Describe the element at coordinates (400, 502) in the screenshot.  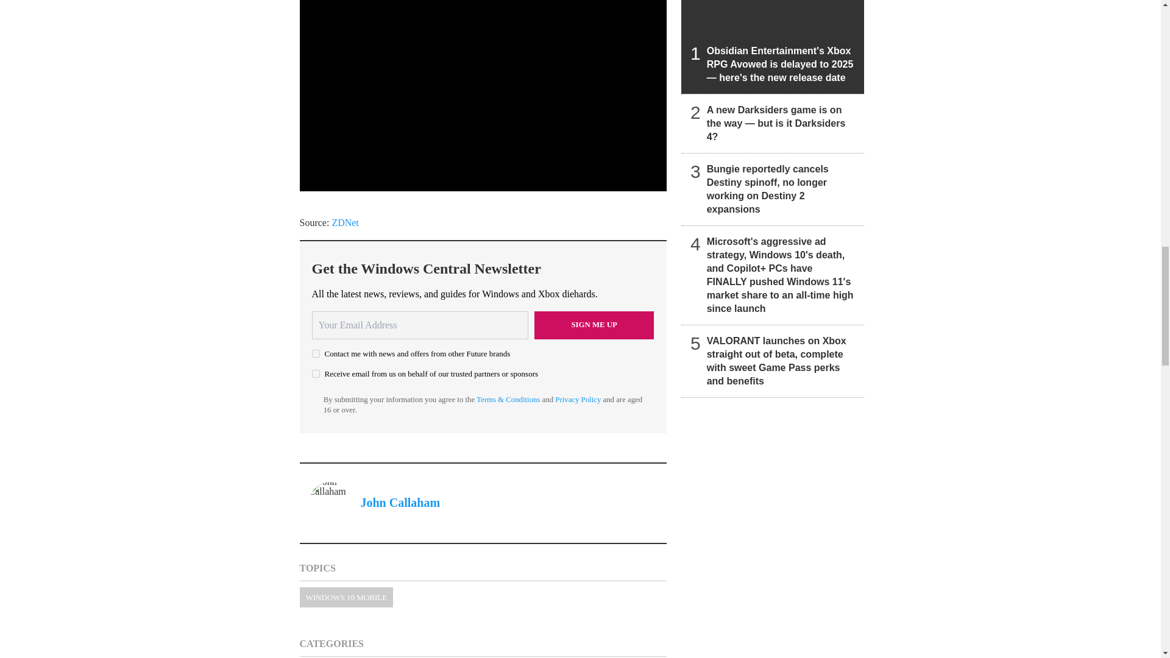
I see `John Callaham` at that location.